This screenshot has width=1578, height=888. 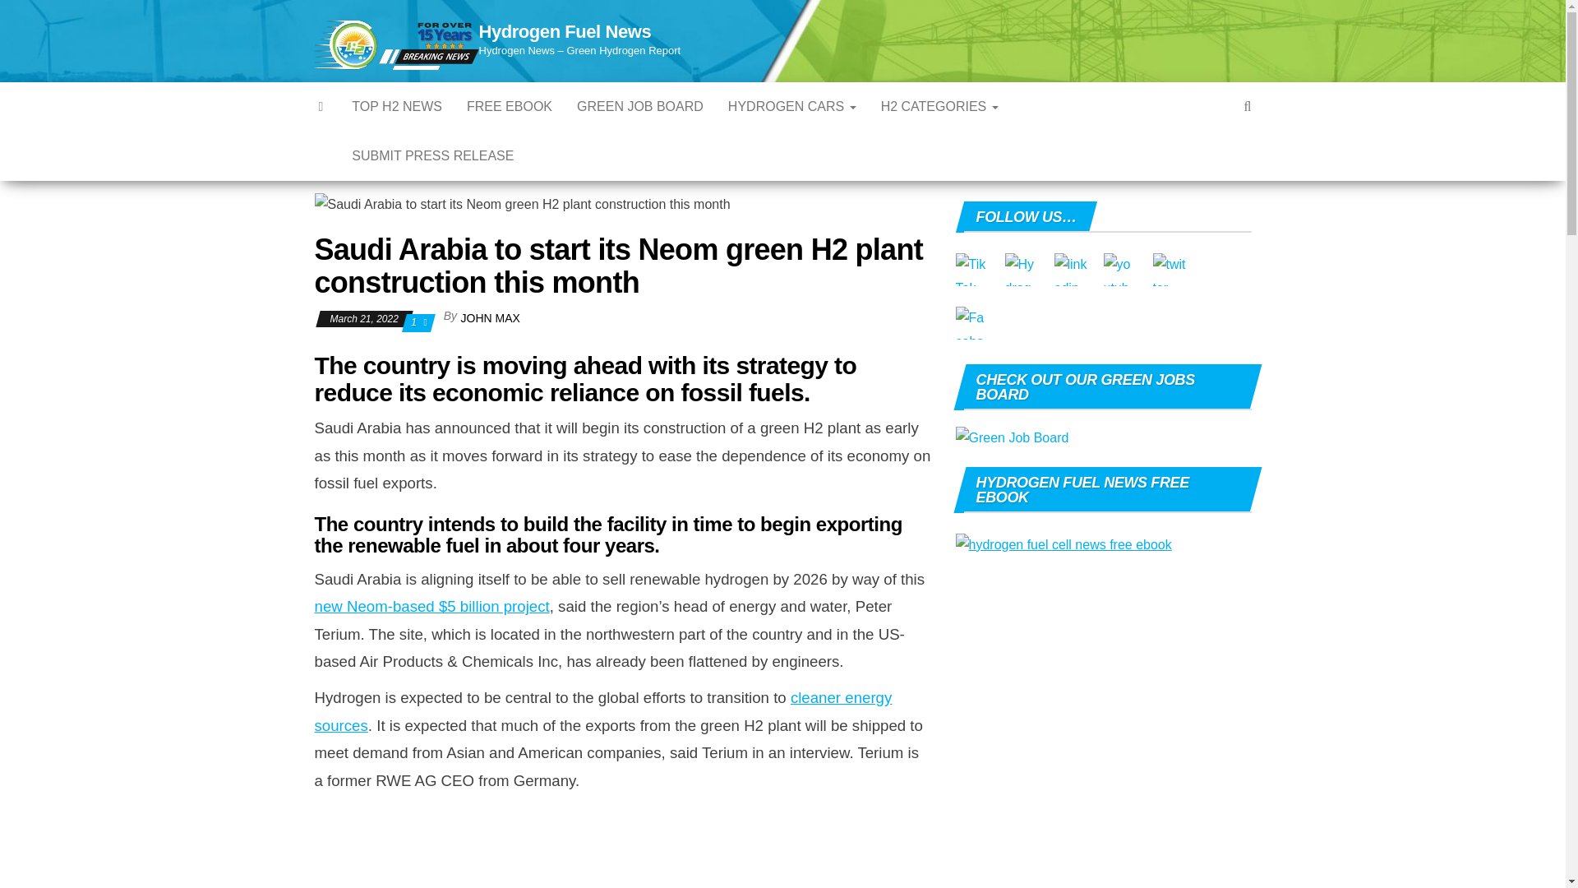 What do you see at coordinates (640, 107) in the screenshot?
I see `Green Job Board` at bounding box center [640, 107].